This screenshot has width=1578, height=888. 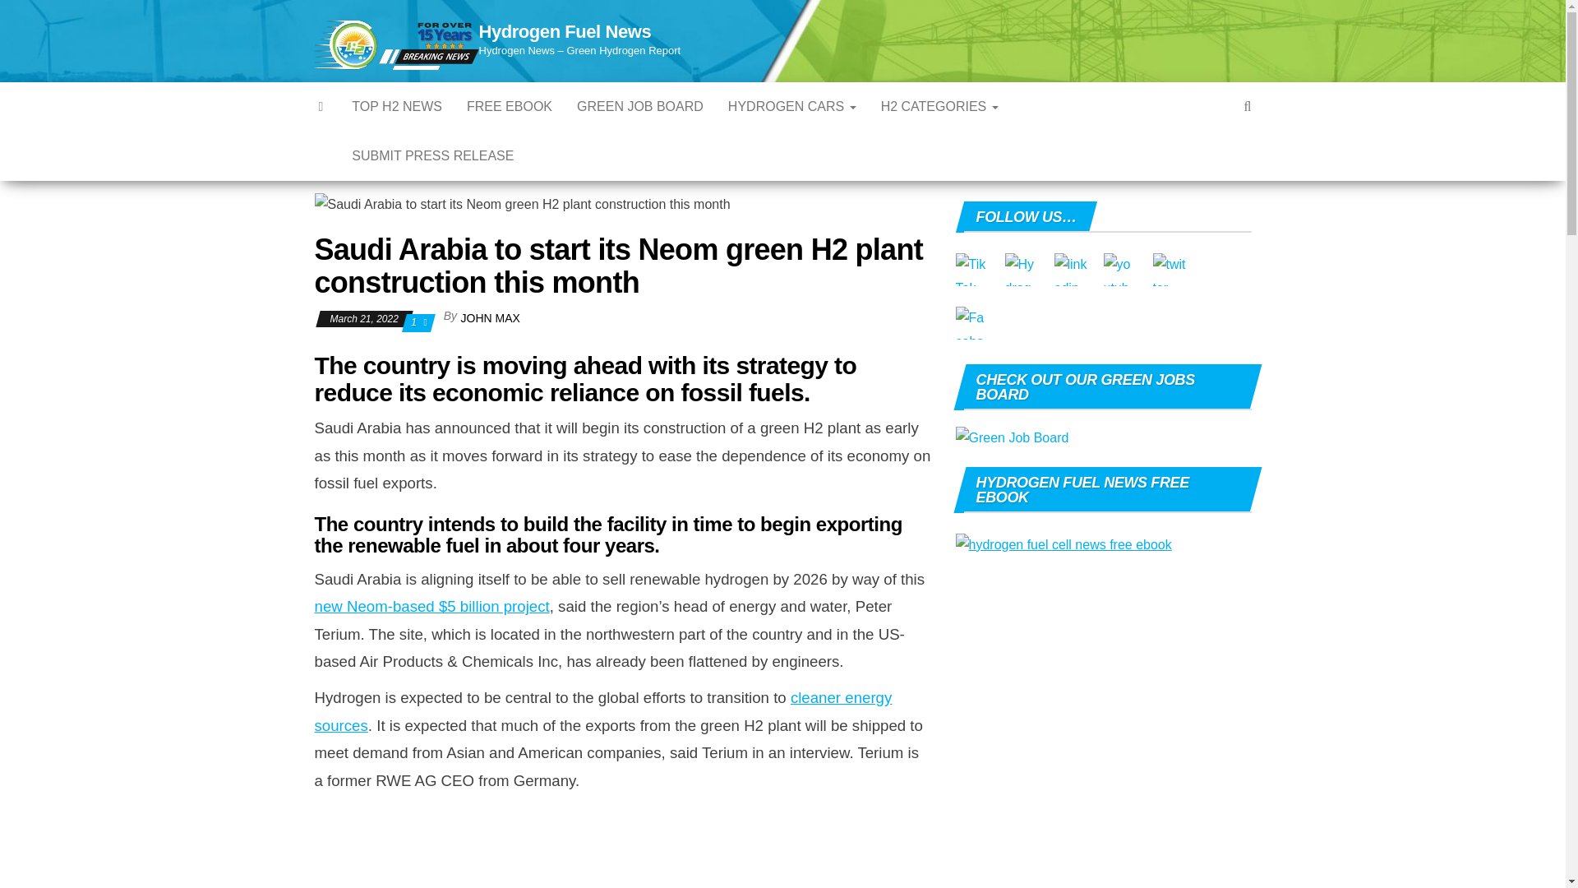 What do you see at coordinates (640, 107) in the screenshot?
I see `Green Job Board` at bounding box center [640, 107].